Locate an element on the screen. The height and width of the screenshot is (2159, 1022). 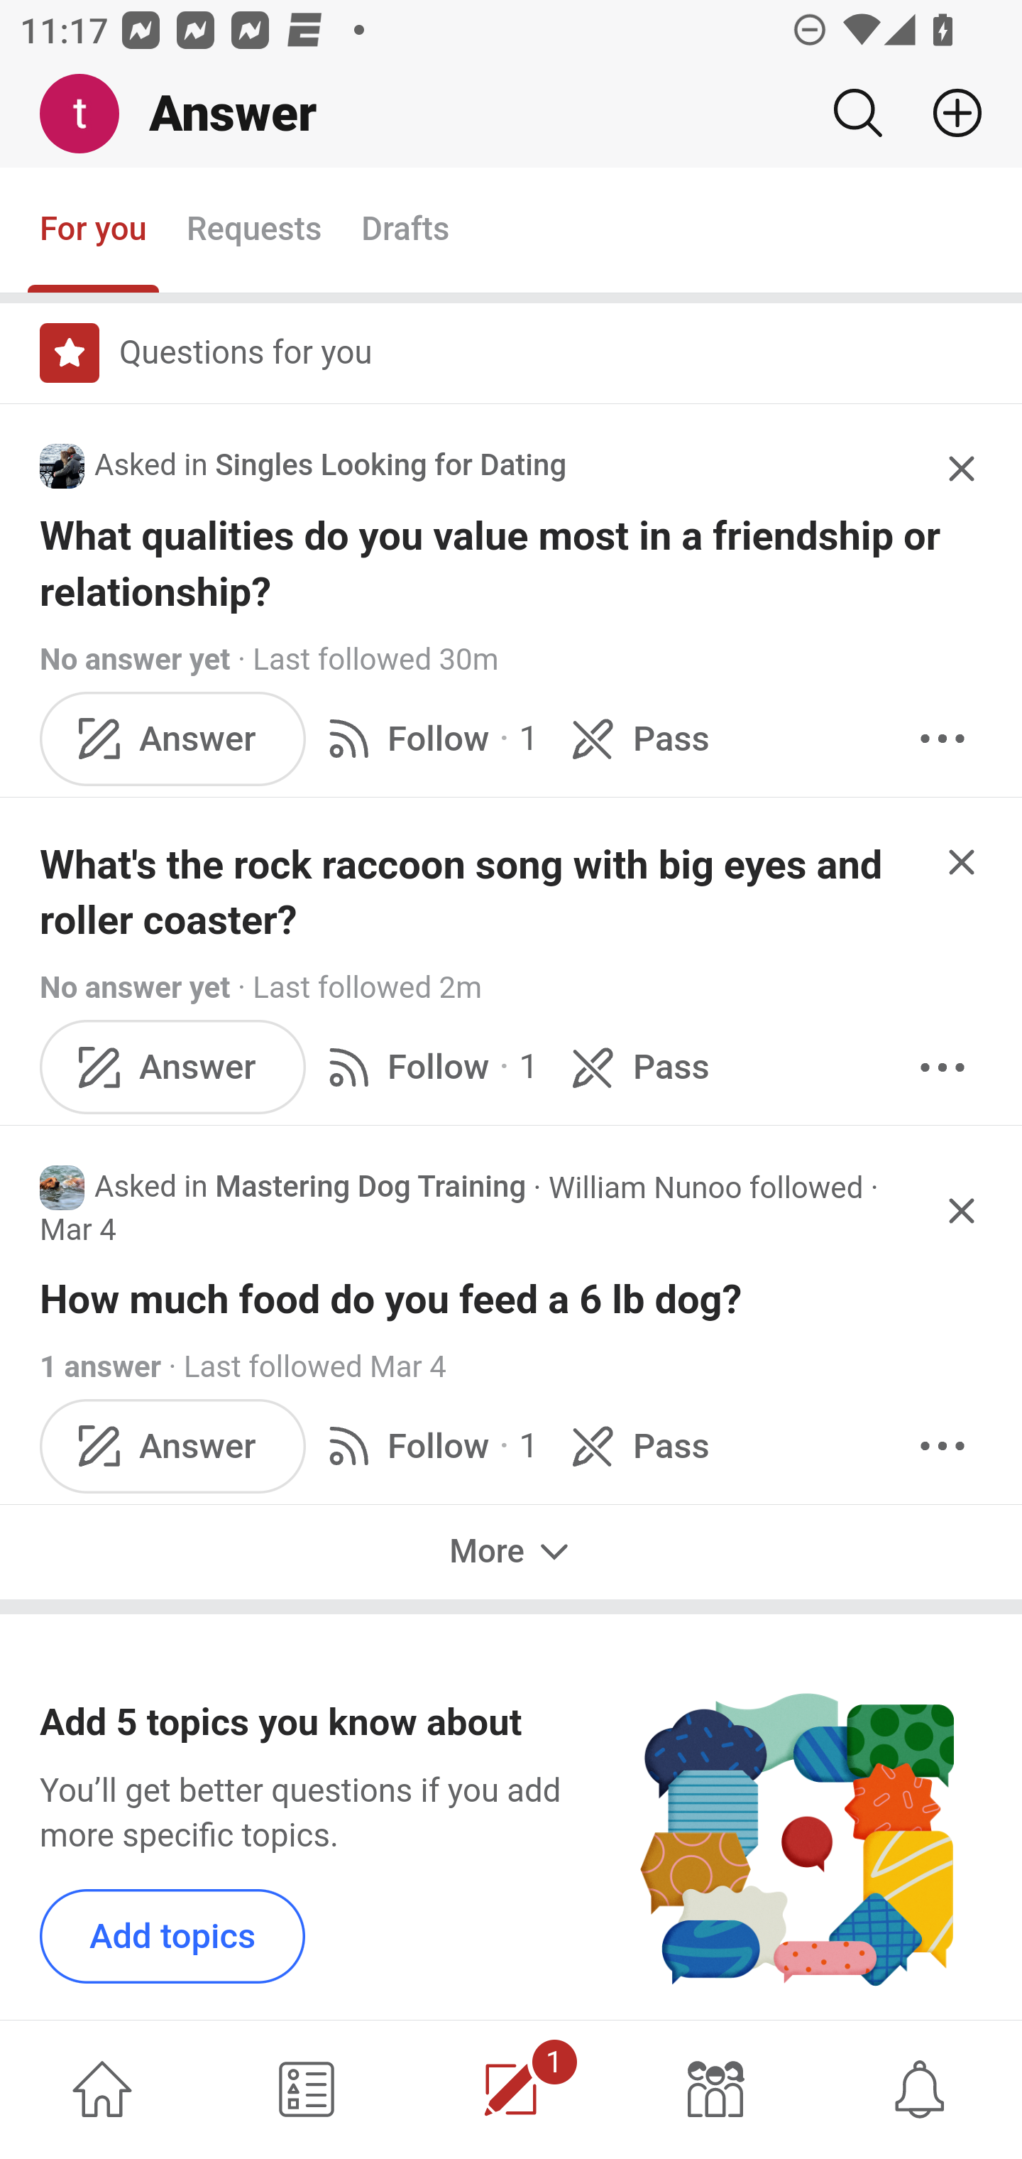
Add topics is located at coordinates (173, 1935).